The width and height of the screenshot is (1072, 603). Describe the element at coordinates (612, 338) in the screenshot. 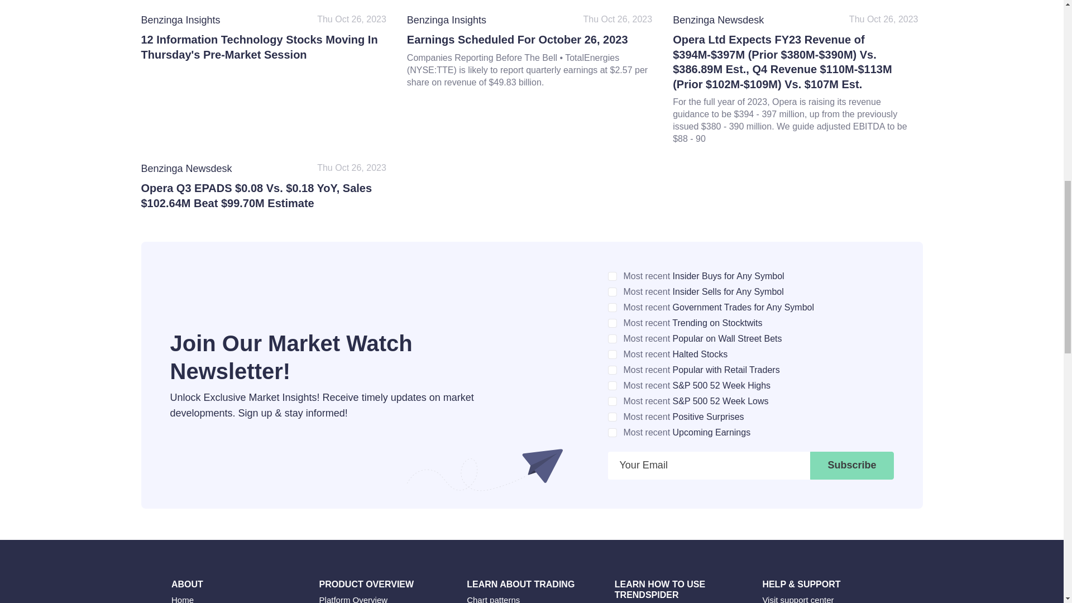

I see `b6dd00a374` at that location.